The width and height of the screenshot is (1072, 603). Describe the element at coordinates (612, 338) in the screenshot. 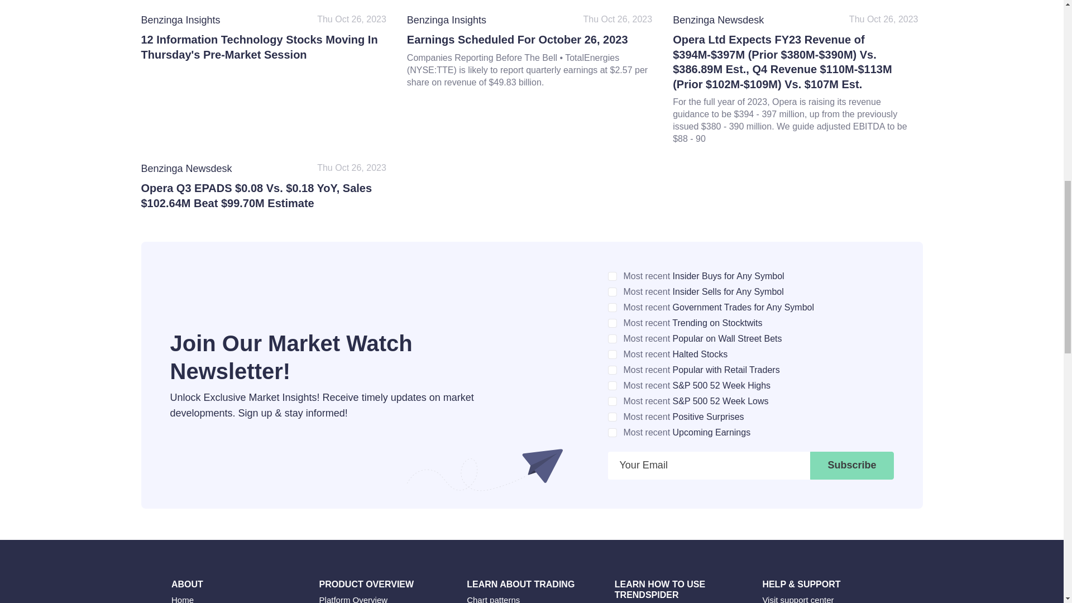

I see `b6dd00a374` at that location.